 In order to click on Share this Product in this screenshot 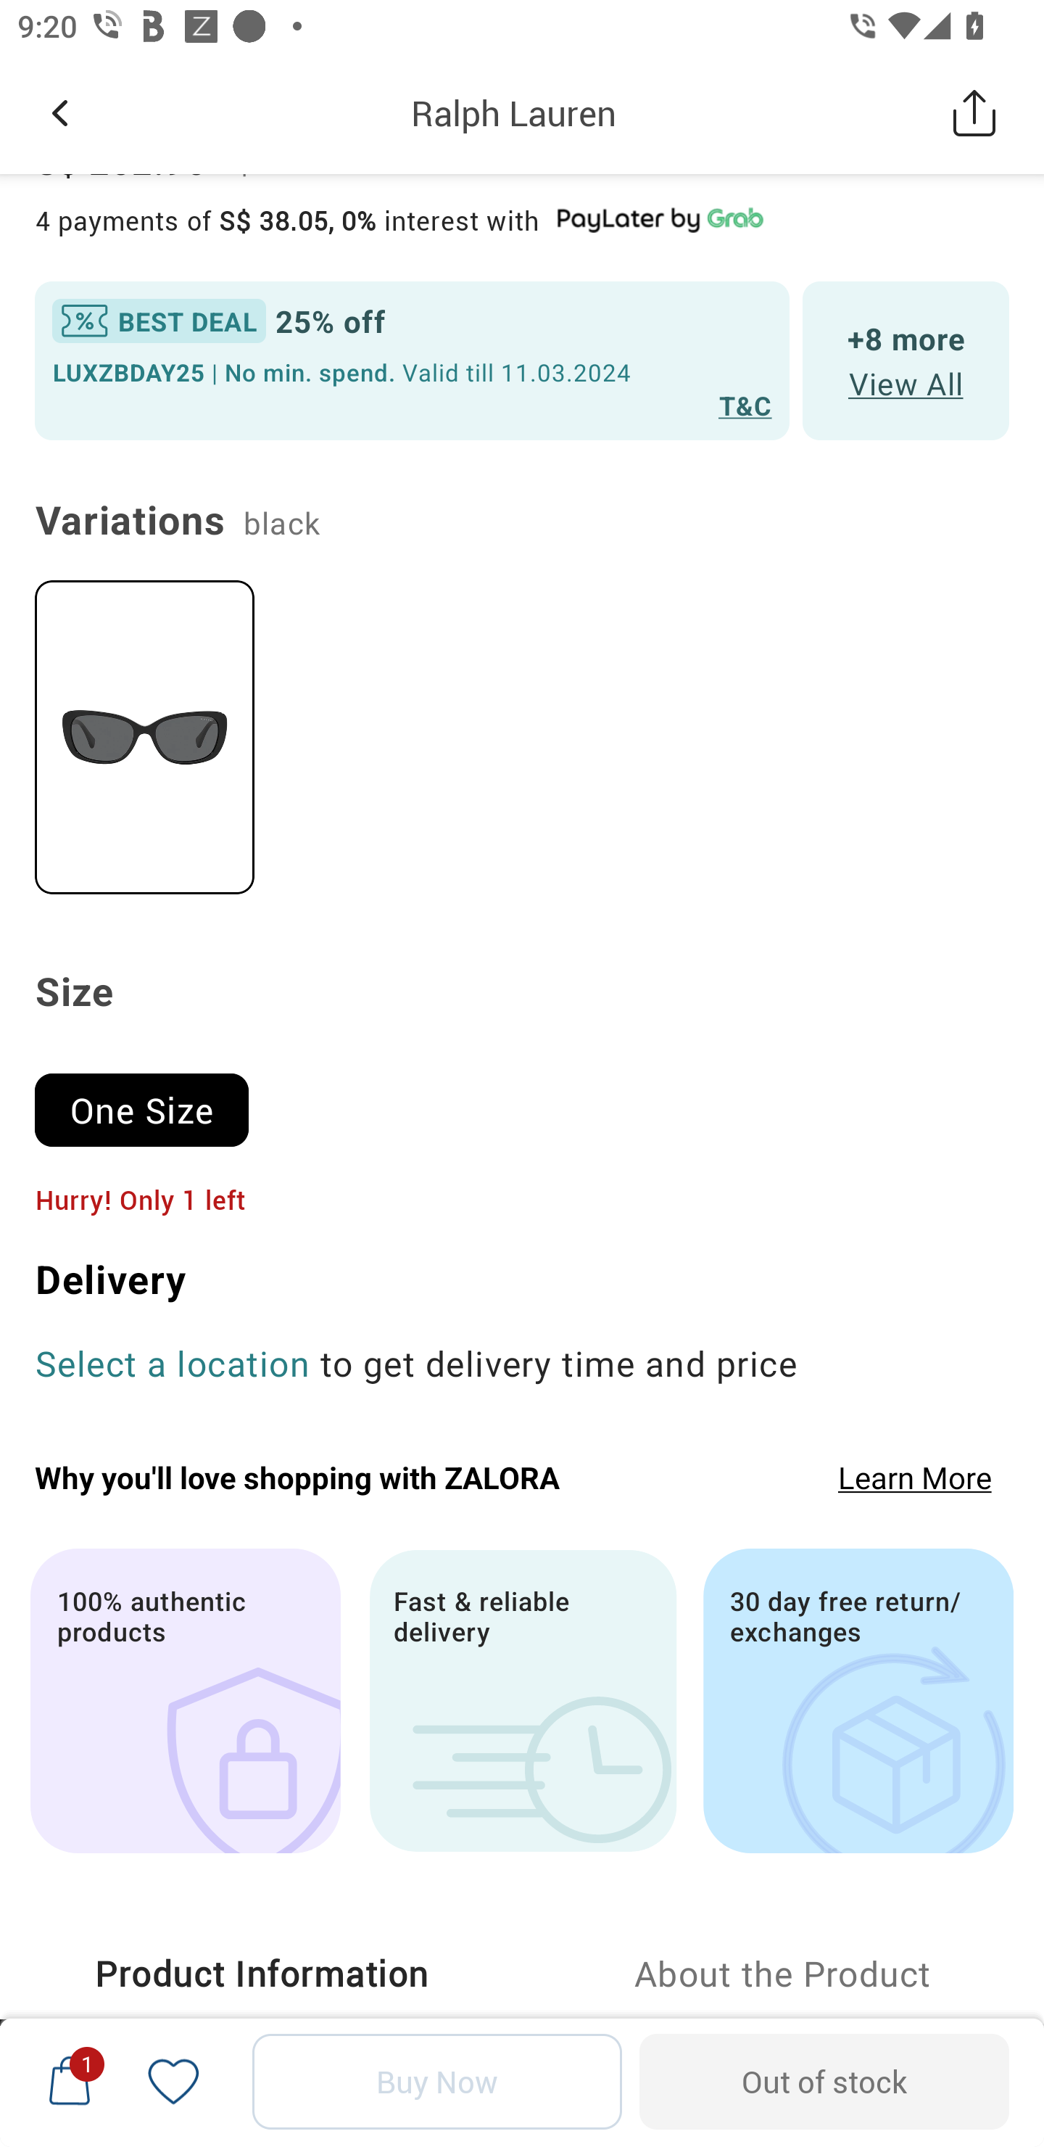, I will do `click(974, 112)`.